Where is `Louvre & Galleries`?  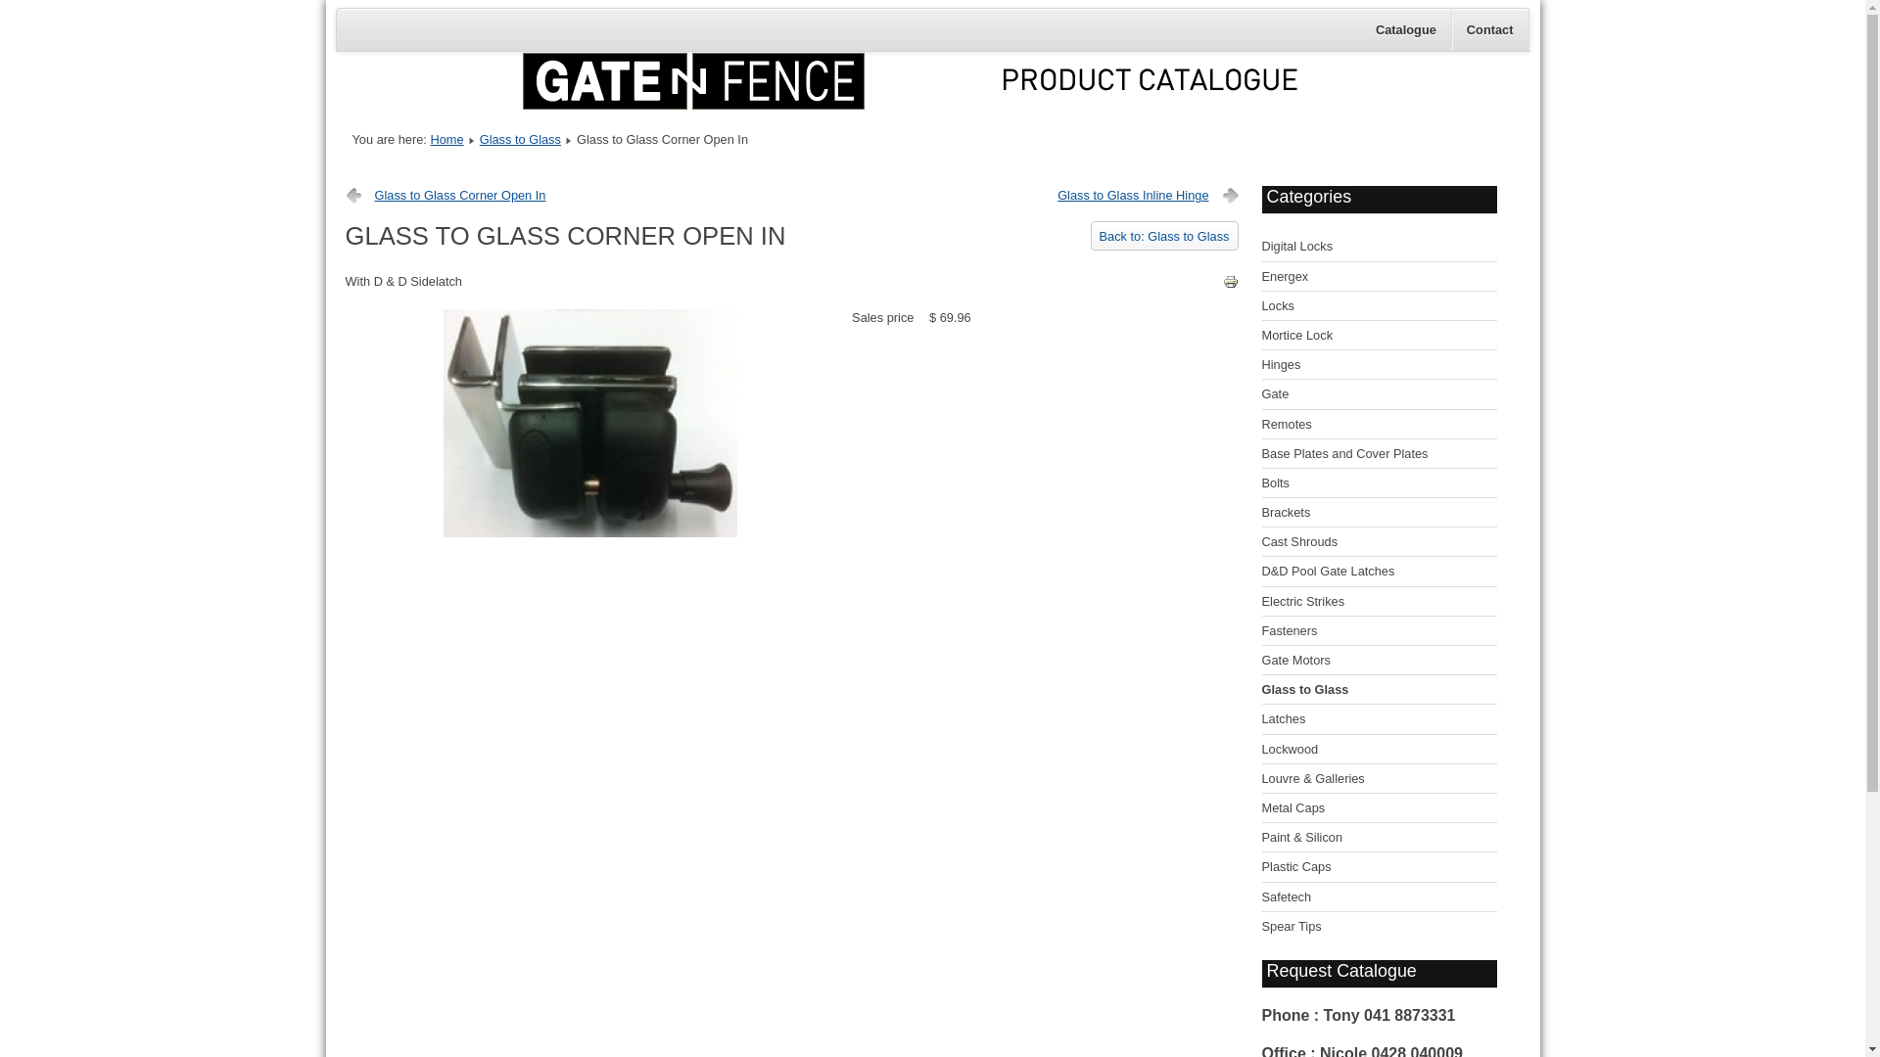
Louvre & Galleries is located at coordinates (1379, 779).